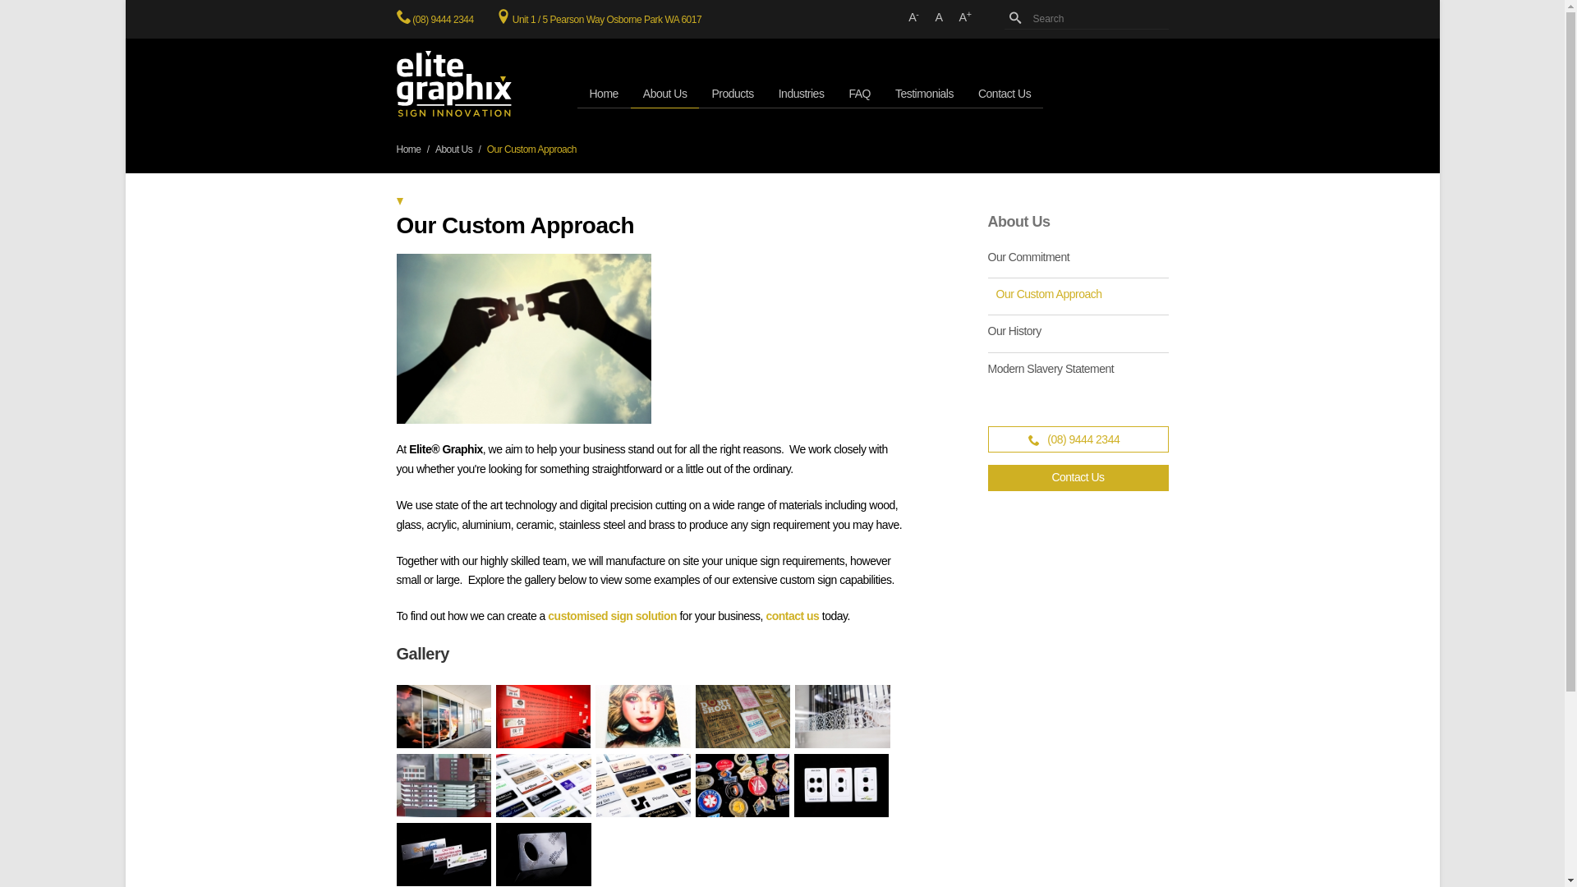  I want to click on Products, so click(733, 94).